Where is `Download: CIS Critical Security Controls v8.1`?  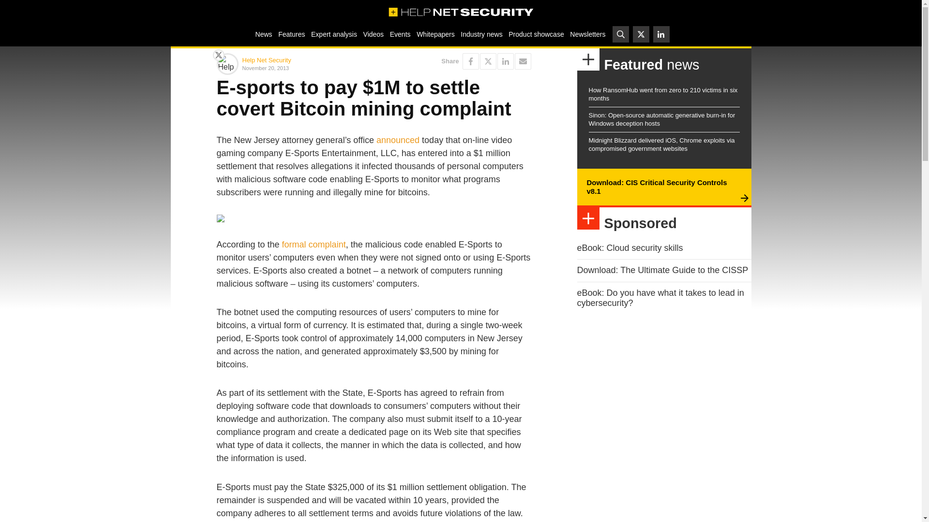 Download: CIS Critical Security Controls v8.1 is located at coordinates (656, 187).